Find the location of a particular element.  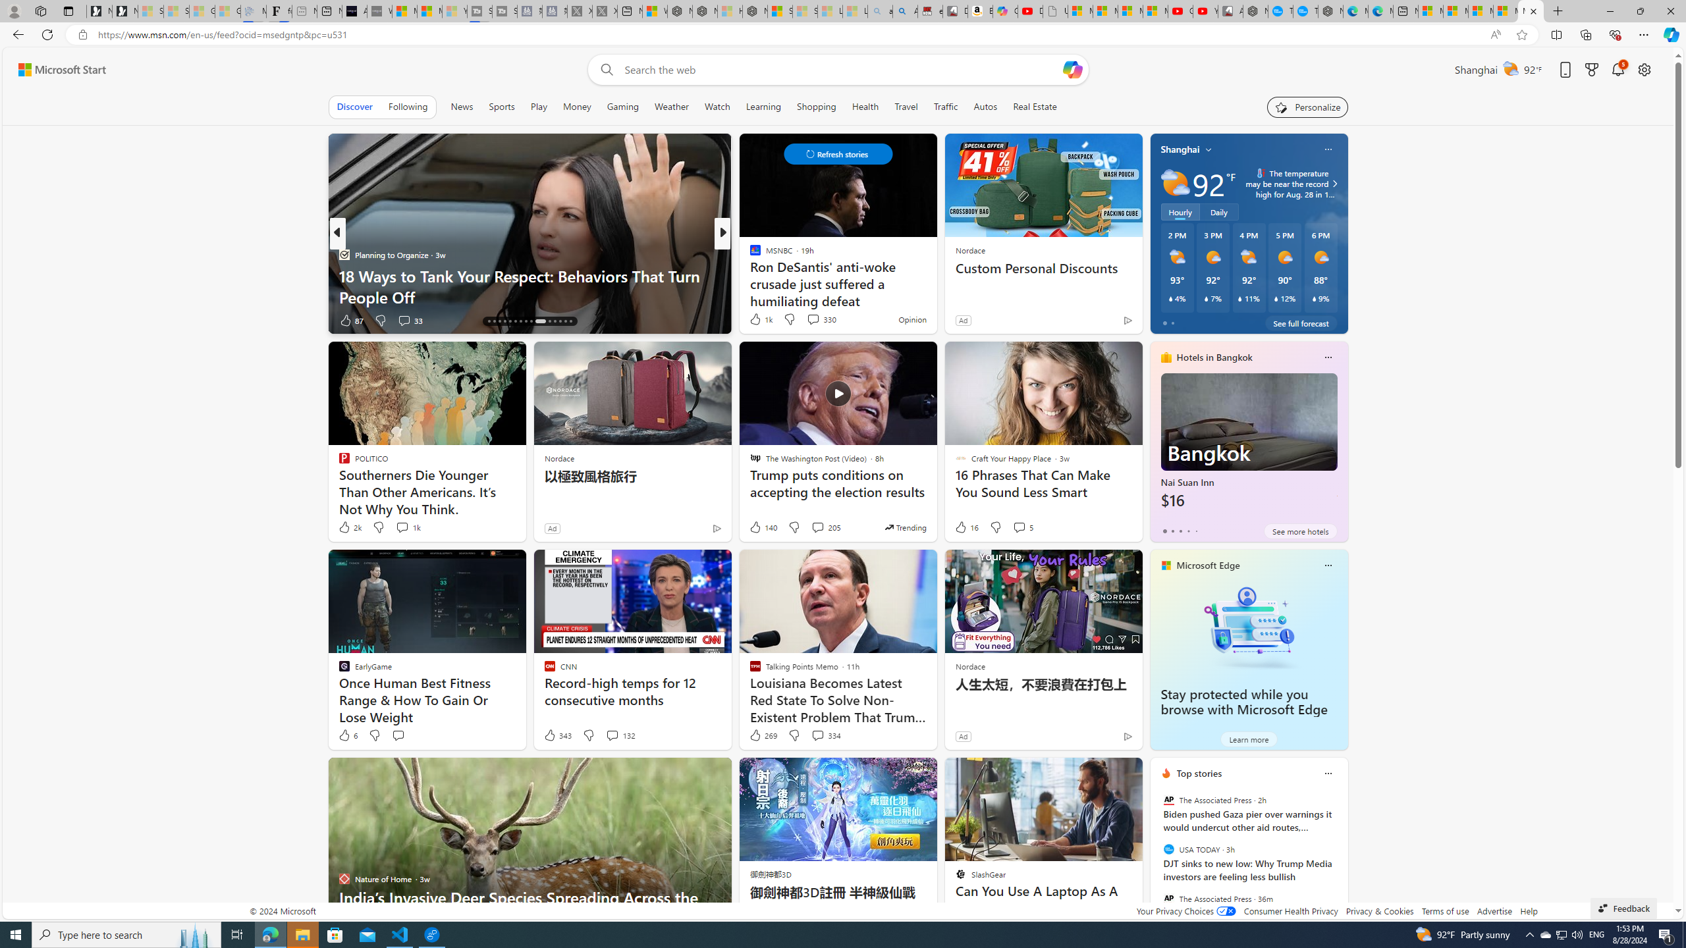

More options is located at coordinates (1328, 773).